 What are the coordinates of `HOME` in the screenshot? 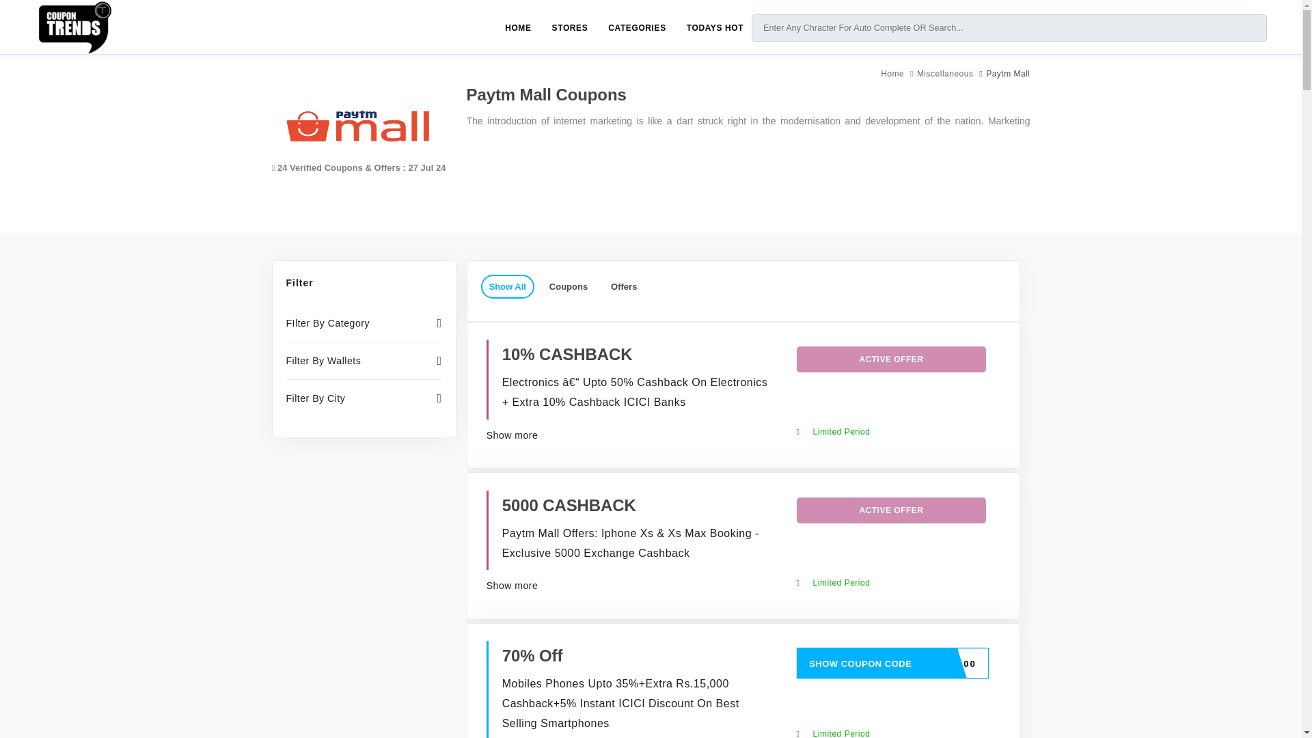 It's located at (518, 27).